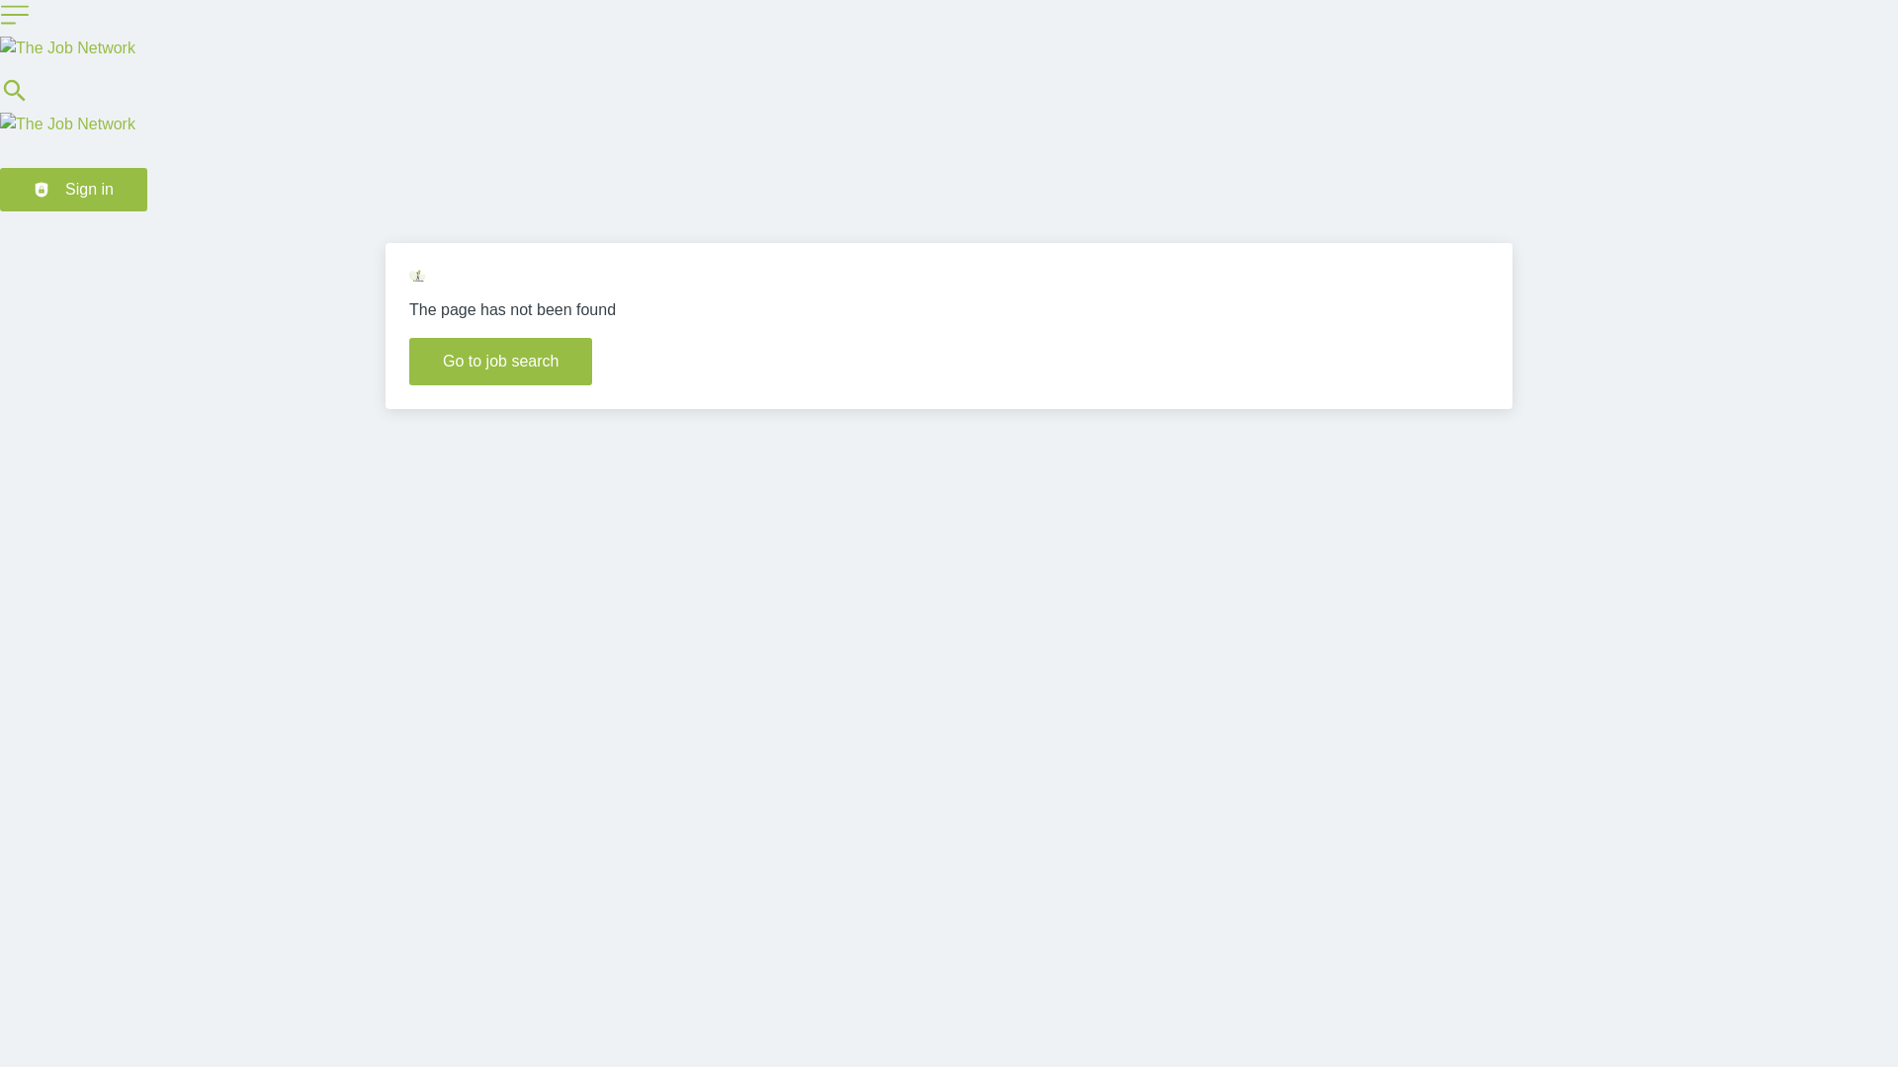 This screenshot has width=1898, height=1067. I want to click on Search, so click(15, 90).